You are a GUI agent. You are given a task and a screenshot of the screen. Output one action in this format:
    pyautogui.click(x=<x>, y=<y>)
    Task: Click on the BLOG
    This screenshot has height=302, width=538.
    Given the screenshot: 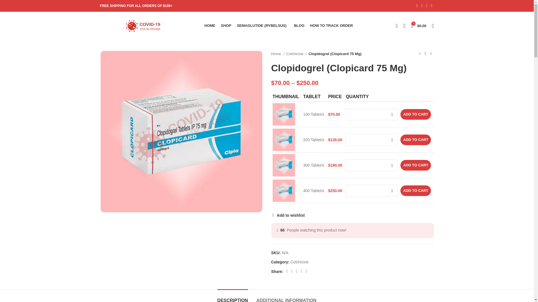 What is the action you would take?
    pyautogui.click(x=299, y=26)
    